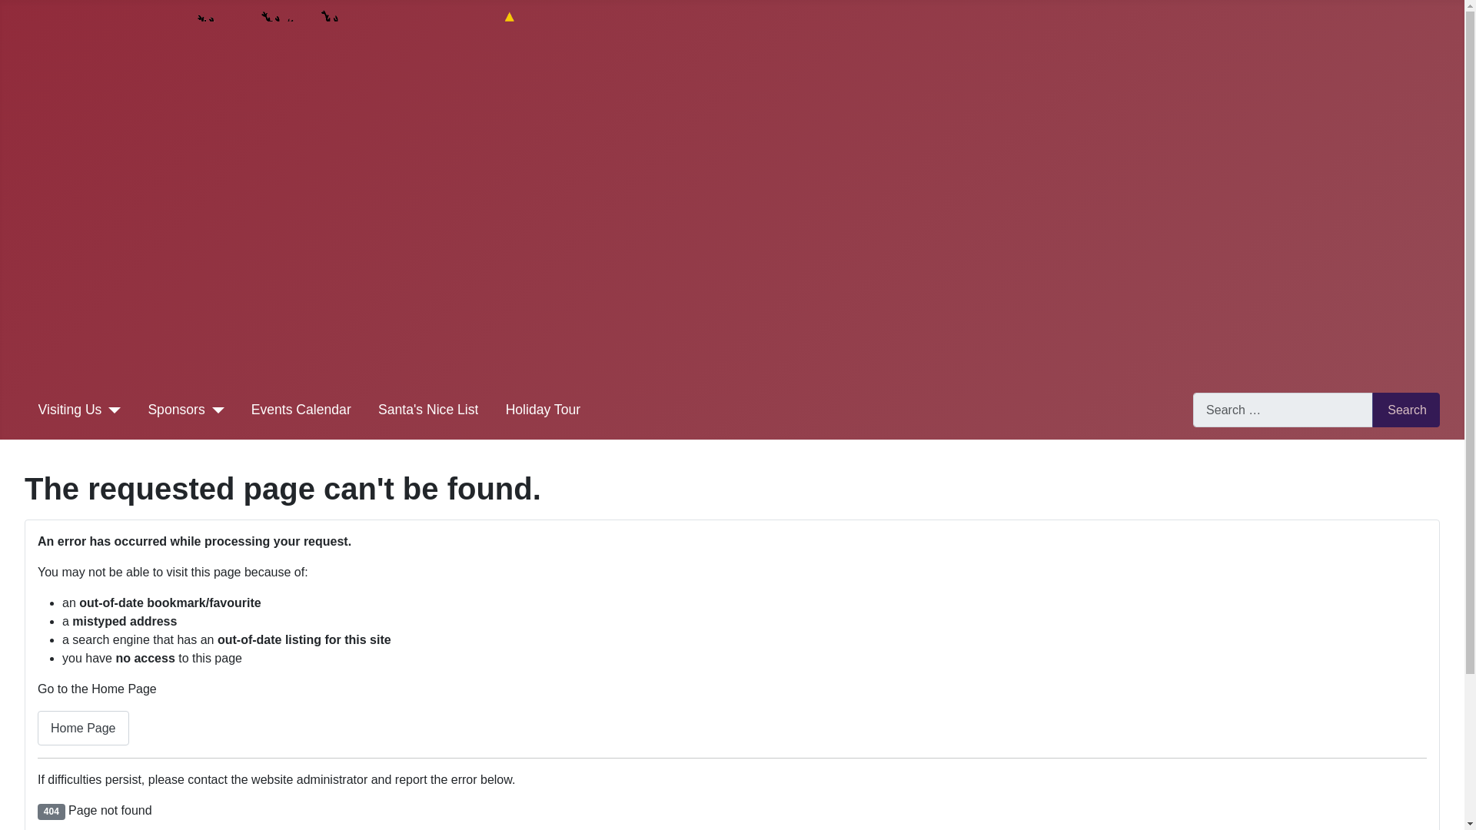  What do you see at coordinates (427, 409) in the screenshot?
I see `Santa's Nice List` at bounding box center [427, 409].